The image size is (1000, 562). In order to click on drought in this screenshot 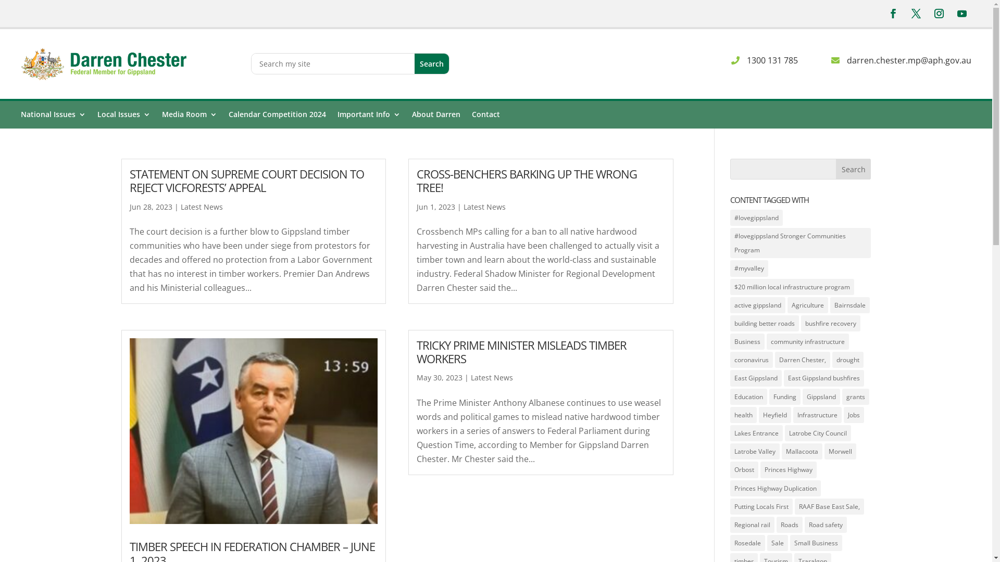, I will do `click(848, 360)`.